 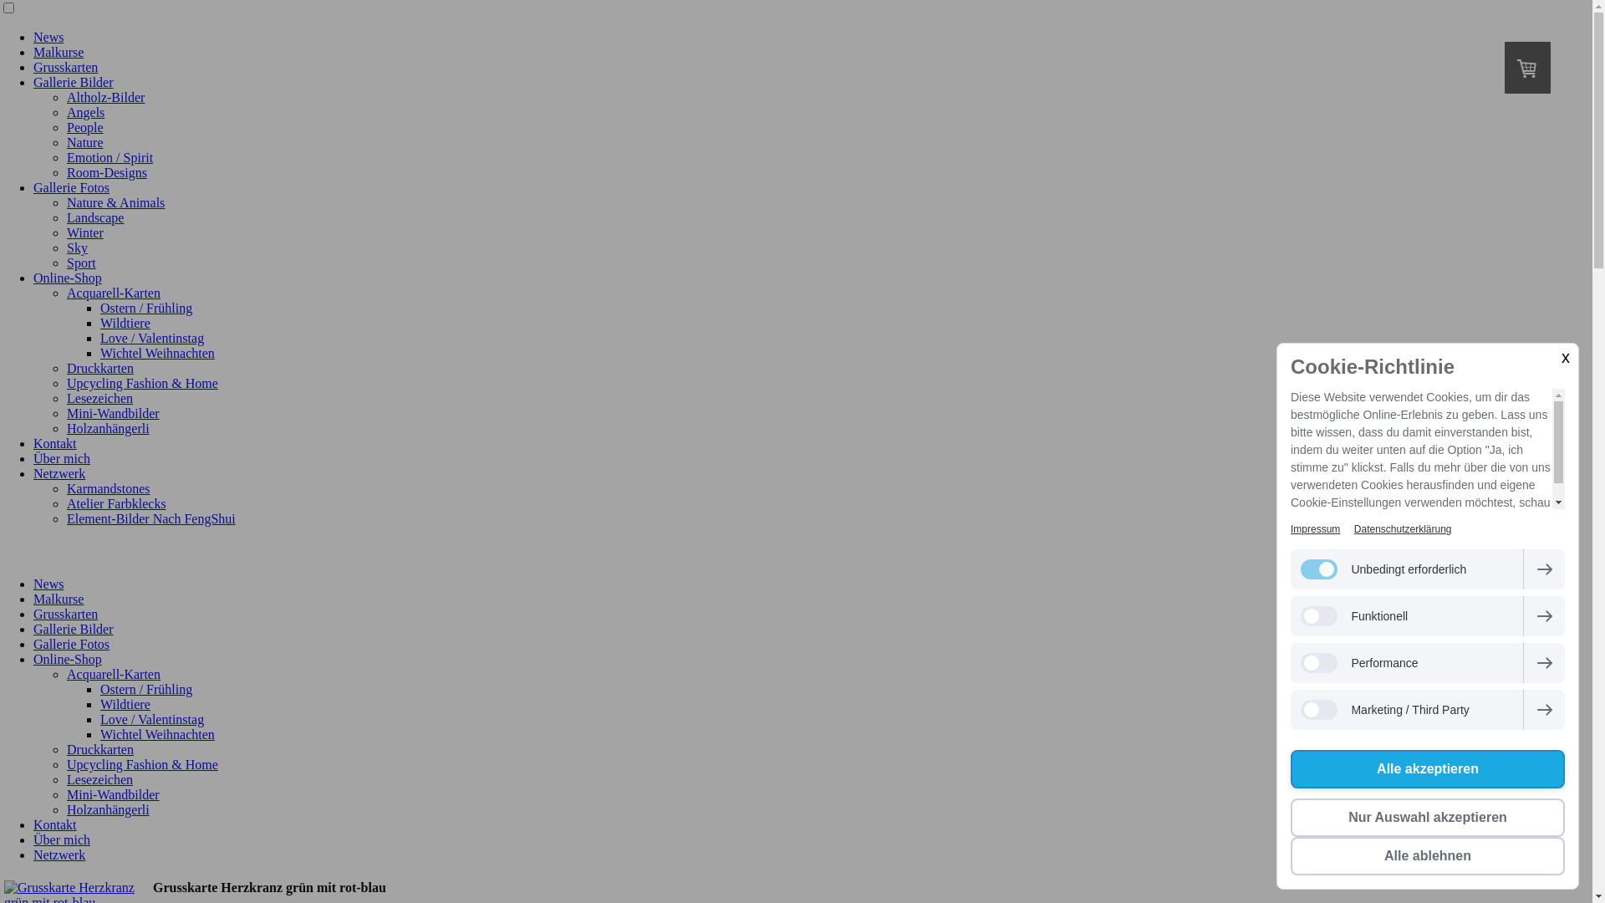 What do you see at coordinates (142, 383) in the screenshot?
I see `Upcycling Fashion & Home` at bounding box center [142, 383].